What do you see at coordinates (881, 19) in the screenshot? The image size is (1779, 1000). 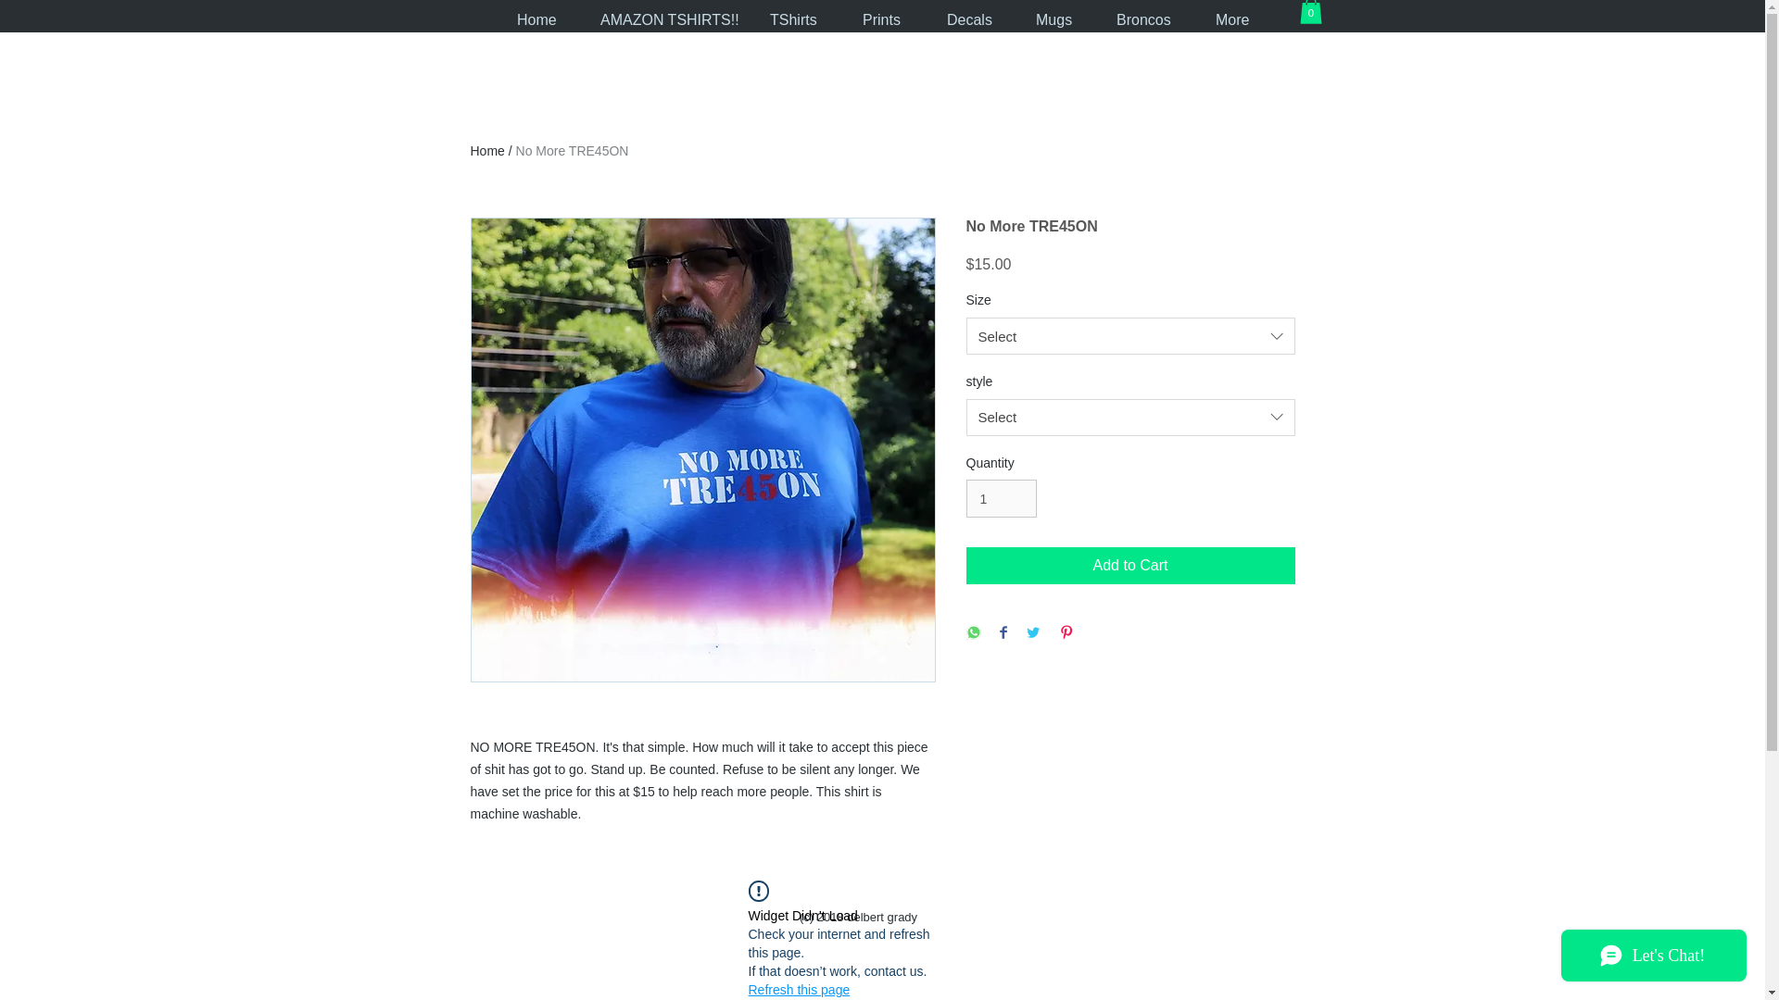 I see `Prints` at bounding box center [881, 19].